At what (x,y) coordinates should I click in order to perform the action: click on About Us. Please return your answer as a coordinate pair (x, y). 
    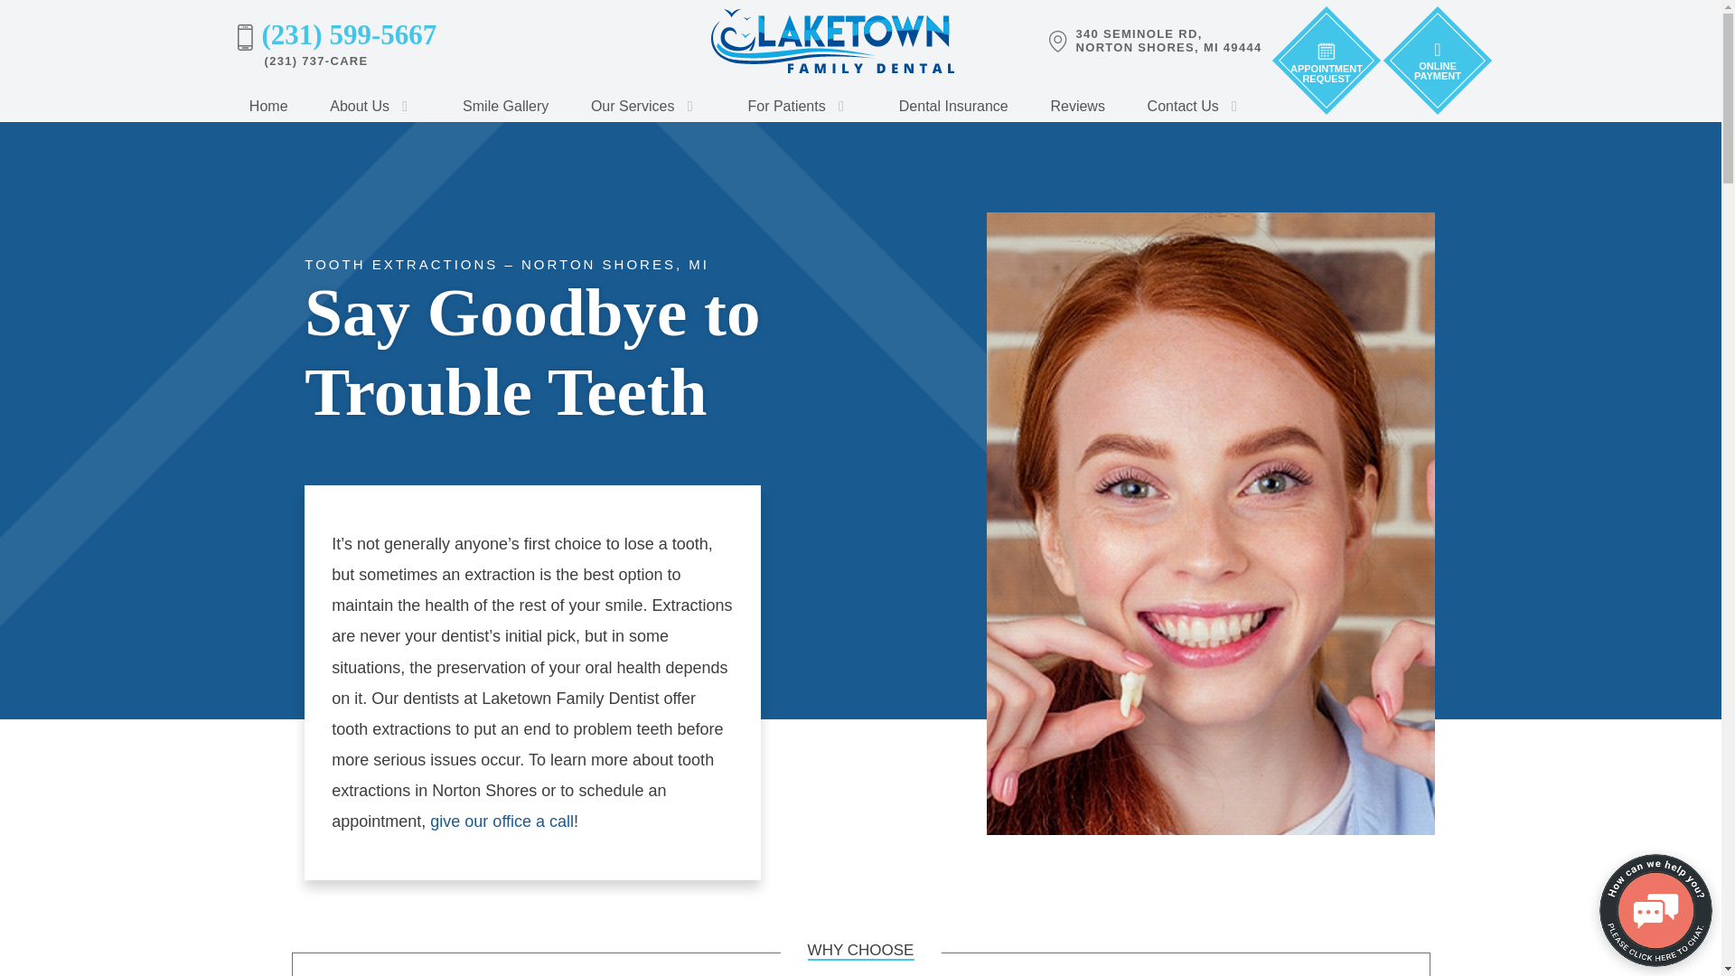
    Looking at the image, I should click on (267, 105).